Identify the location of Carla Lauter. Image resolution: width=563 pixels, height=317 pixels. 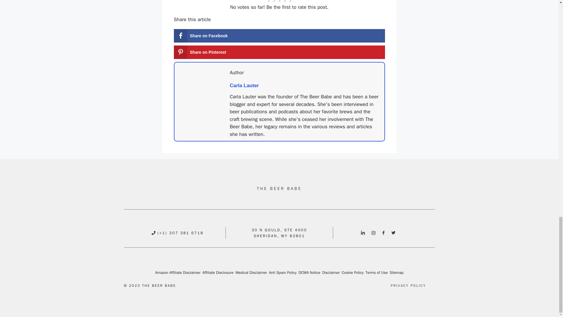
(244, 85).